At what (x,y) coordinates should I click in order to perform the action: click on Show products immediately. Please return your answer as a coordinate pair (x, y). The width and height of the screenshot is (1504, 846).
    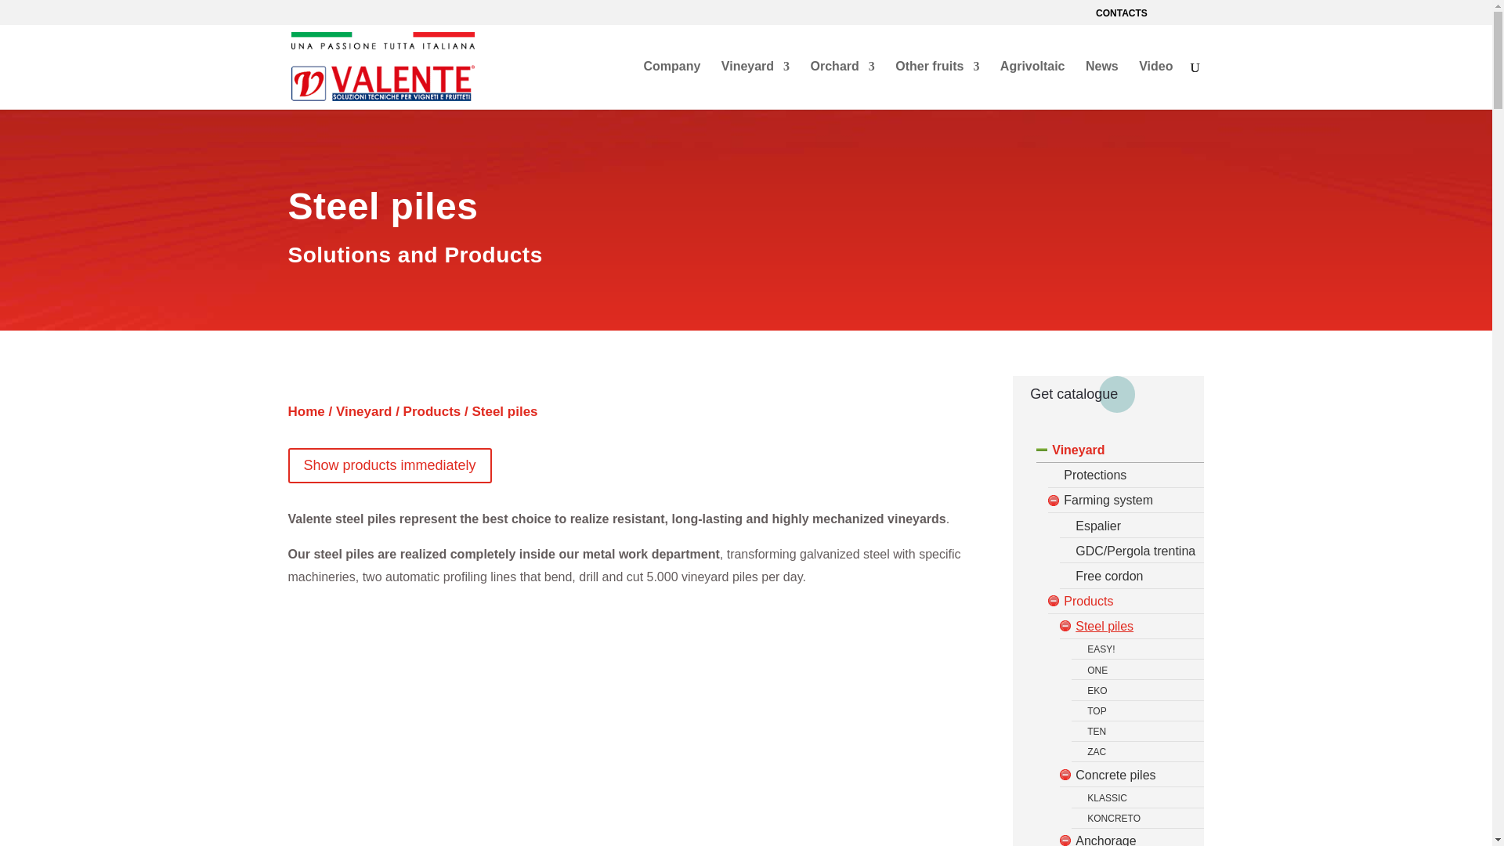
    Looking at the image, I should click on (390, 465).